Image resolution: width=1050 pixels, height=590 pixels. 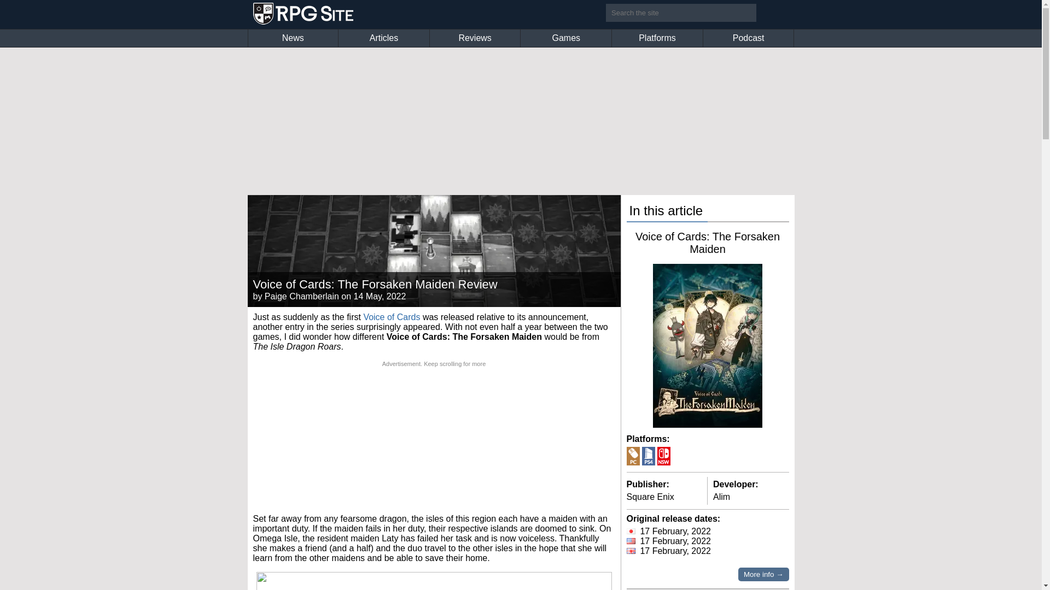 I want to click on Reviews, so click(x=475, y=38).